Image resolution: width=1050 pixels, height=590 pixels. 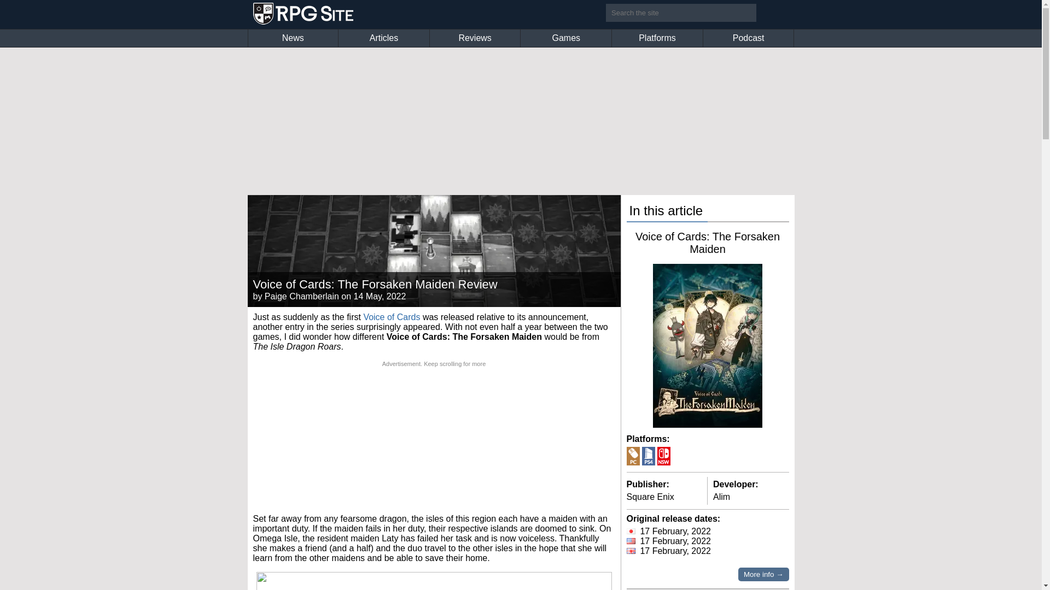 I want to click on Reviews, so click(x=475, y=38).